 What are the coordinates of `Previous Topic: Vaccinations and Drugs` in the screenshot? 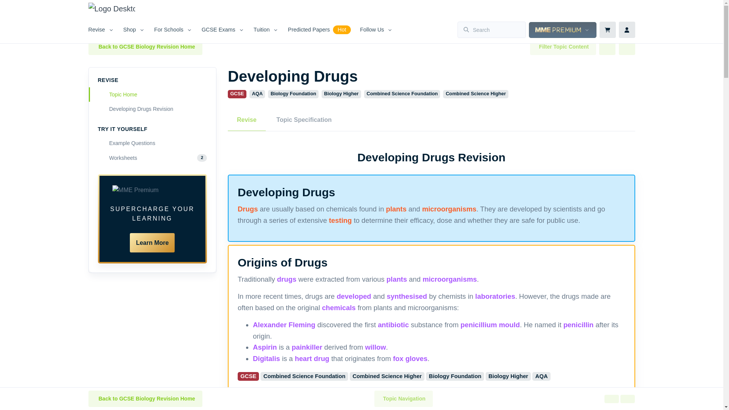 It's located at (611, 399).